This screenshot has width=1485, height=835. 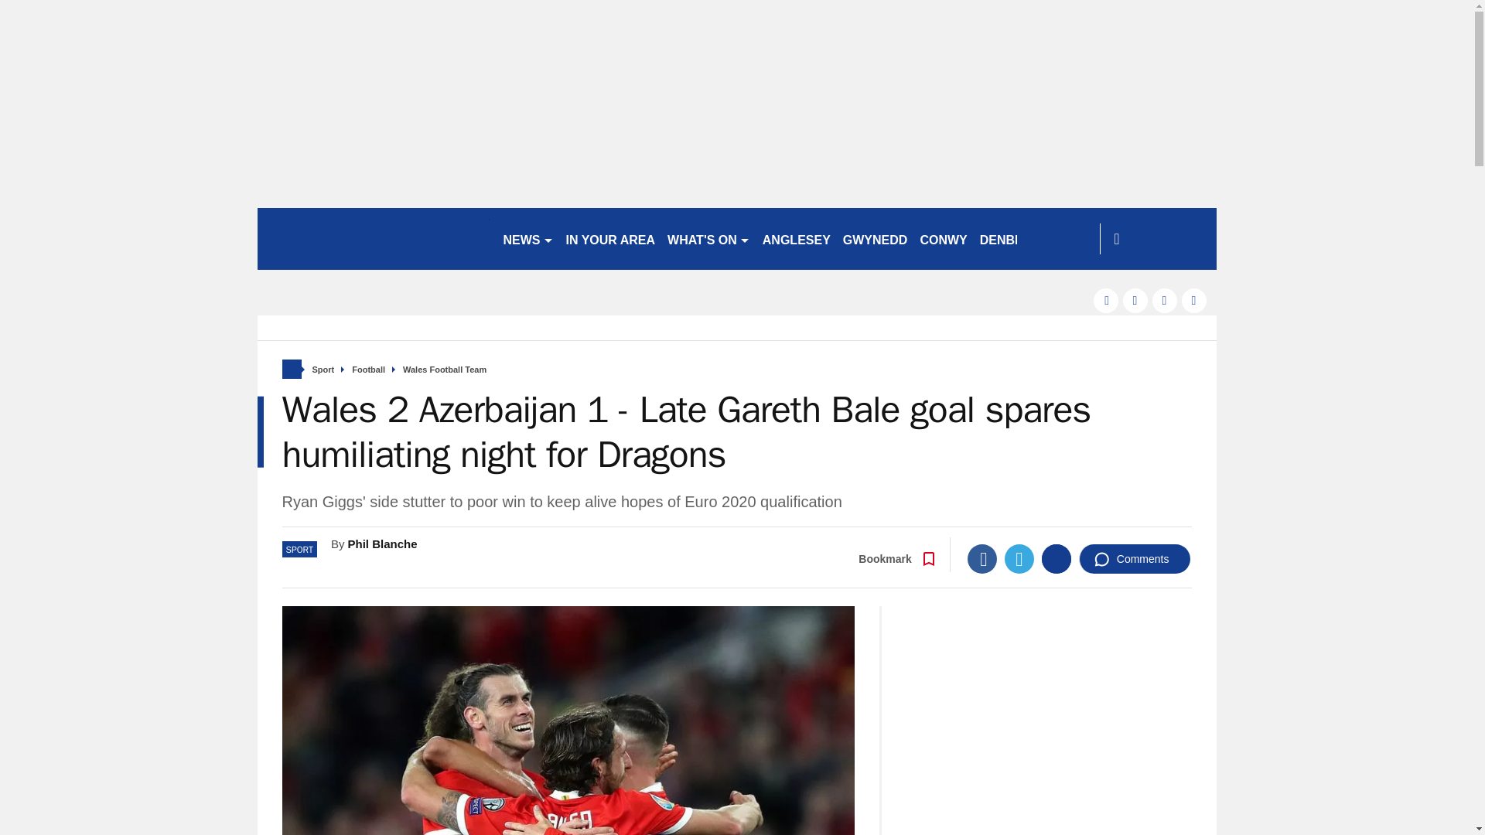 I want to click on twitter, so click(x=1135, y=300).